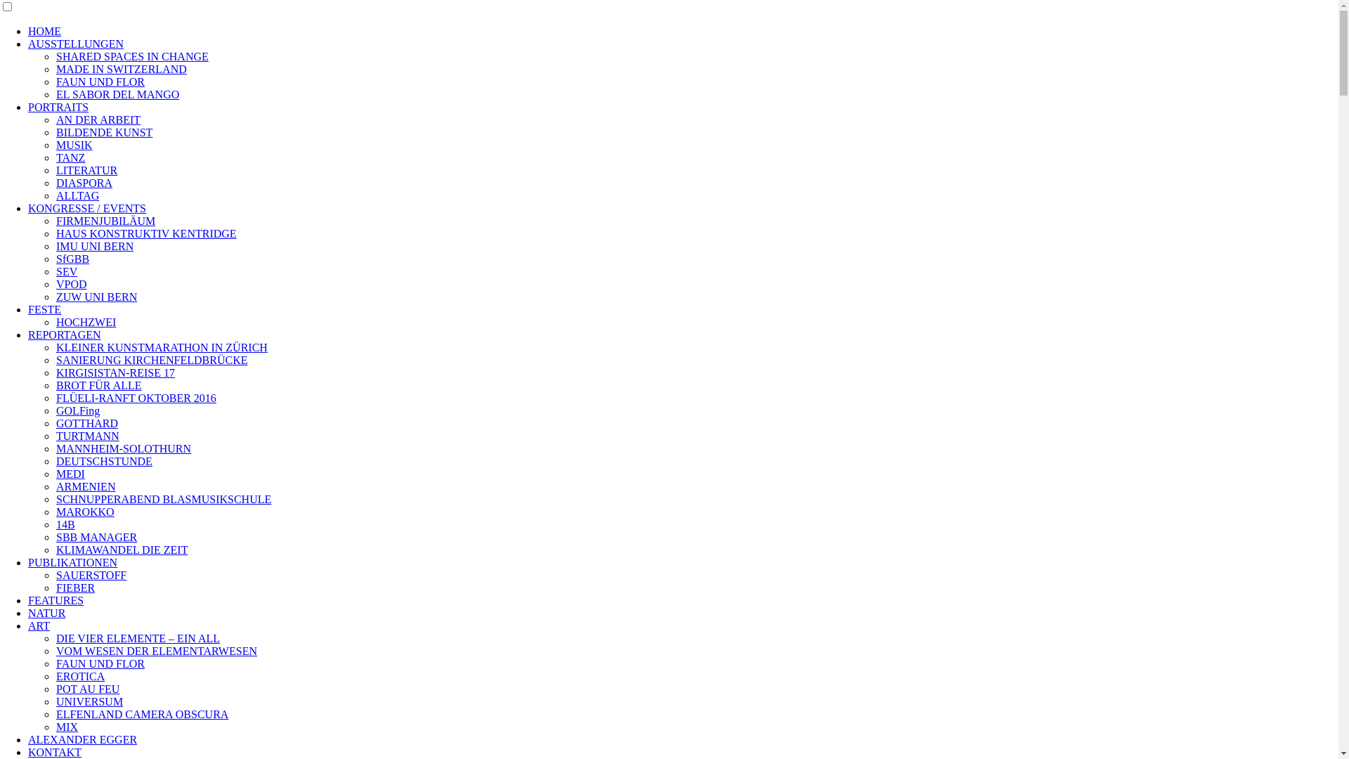 This screenshot has height=759, width=1349. Describe the element at coordinates (100, 663) in the screenshot. I see `FAUN UND FLOR` at that location.